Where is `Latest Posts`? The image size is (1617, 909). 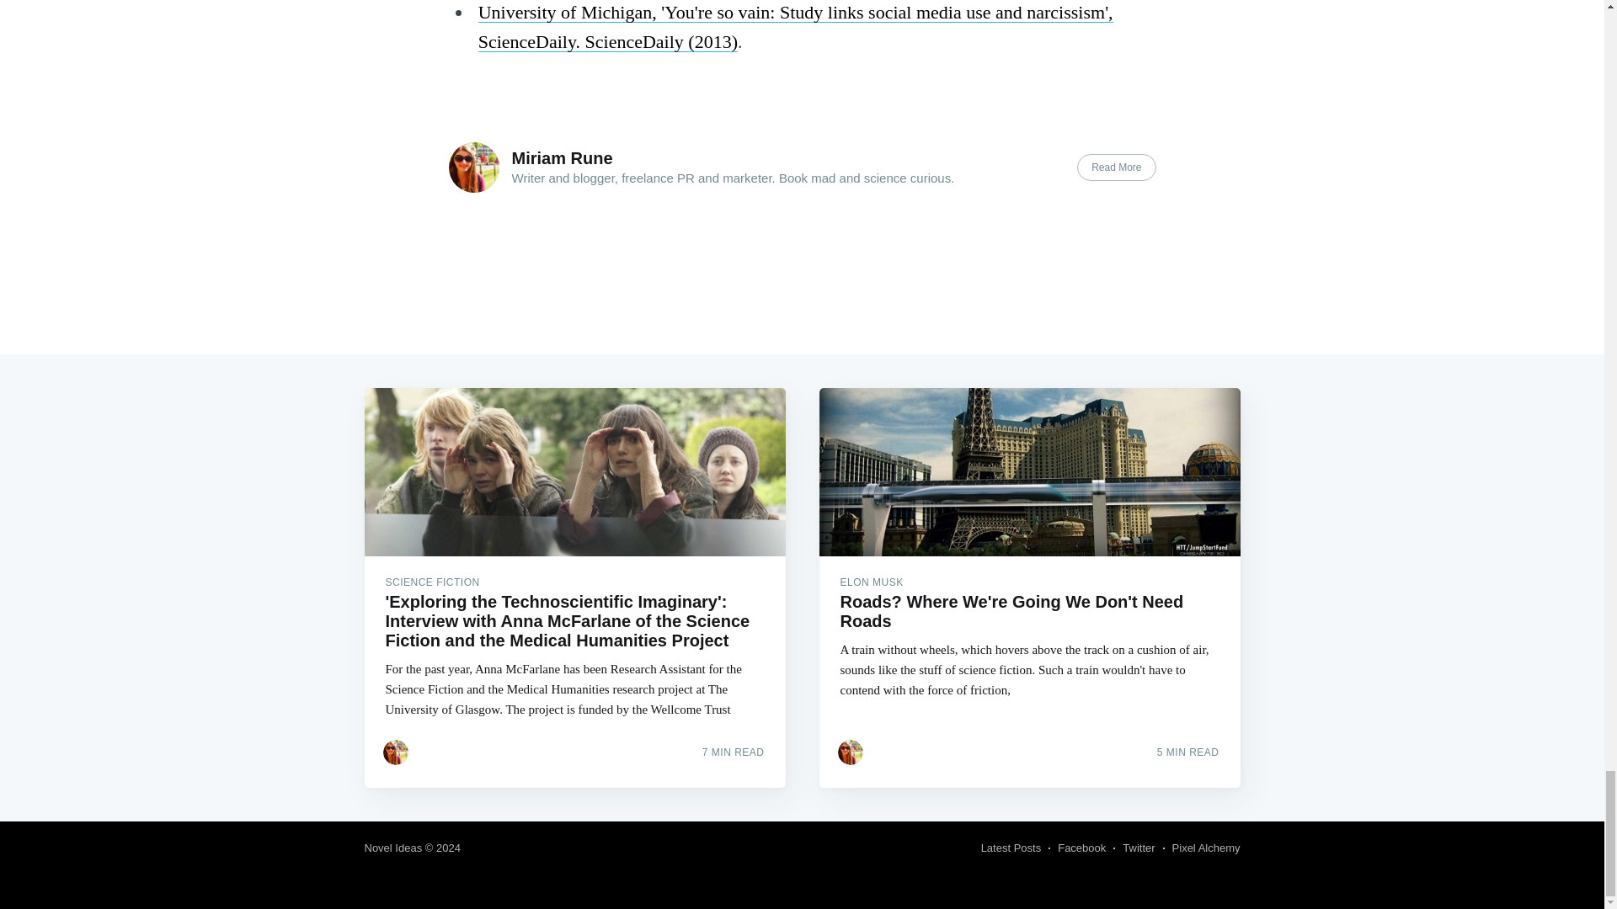
Latest Posts is located at coordinates (1011, 848).